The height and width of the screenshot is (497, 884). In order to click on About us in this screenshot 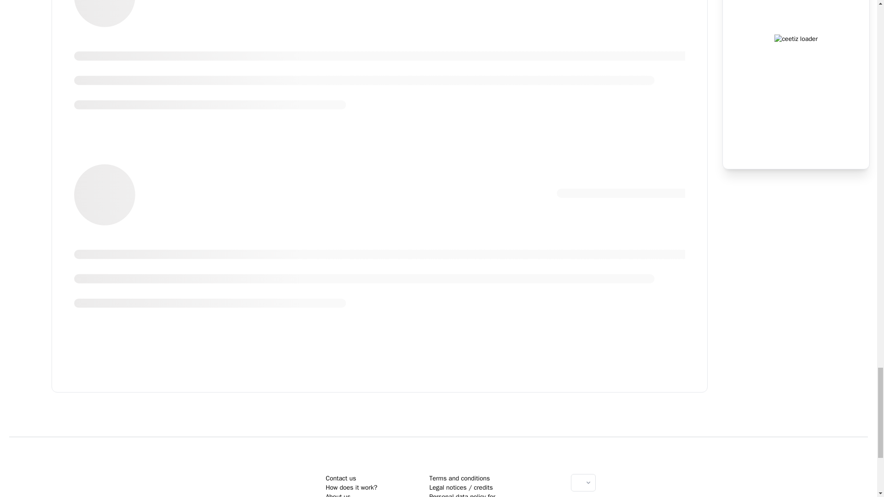, I will do `click(337, 495)`.